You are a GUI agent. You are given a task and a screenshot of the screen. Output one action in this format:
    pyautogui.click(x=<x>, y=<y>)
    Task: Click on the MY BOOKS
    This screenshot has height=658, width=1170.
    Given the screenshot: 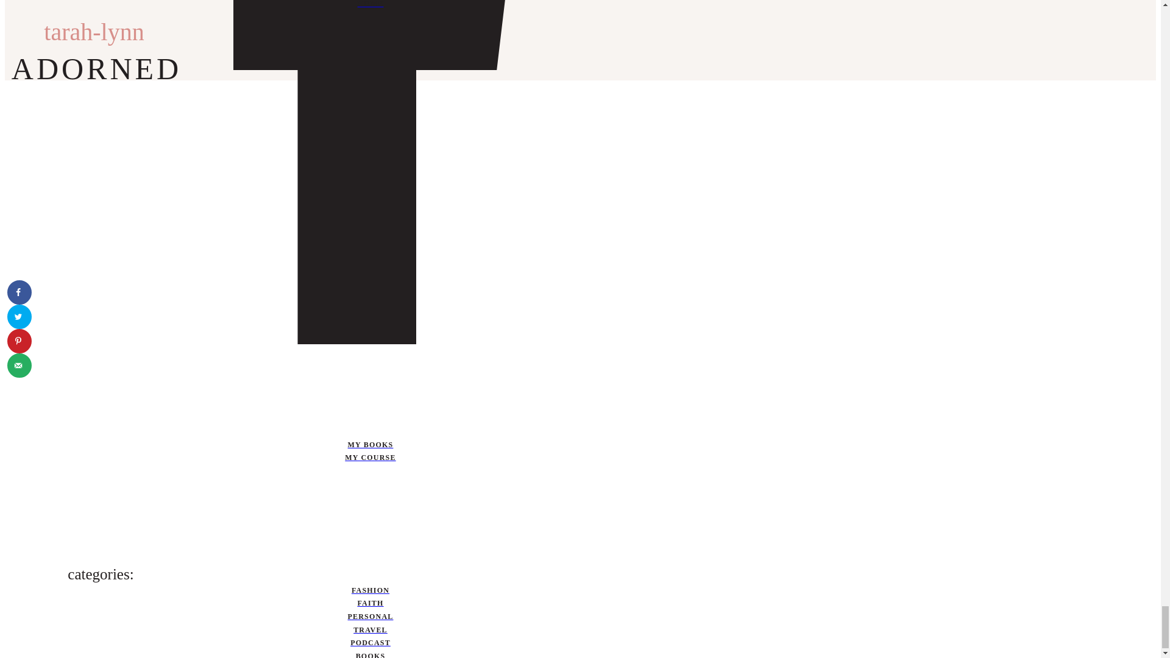 What is the action you would take?
    pyautogui.click(x=370, y=445)
    